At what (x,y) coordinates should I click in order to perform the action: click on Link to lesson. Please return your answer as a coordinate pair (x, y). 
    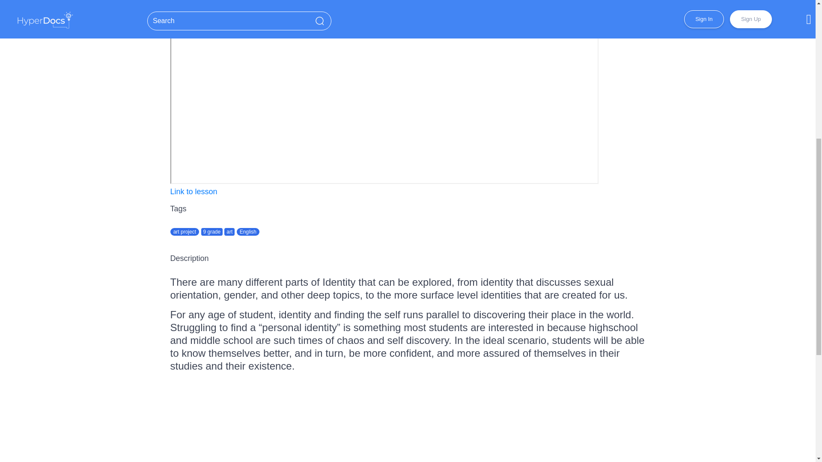
    Looking at the image, I should click on (194, 192).